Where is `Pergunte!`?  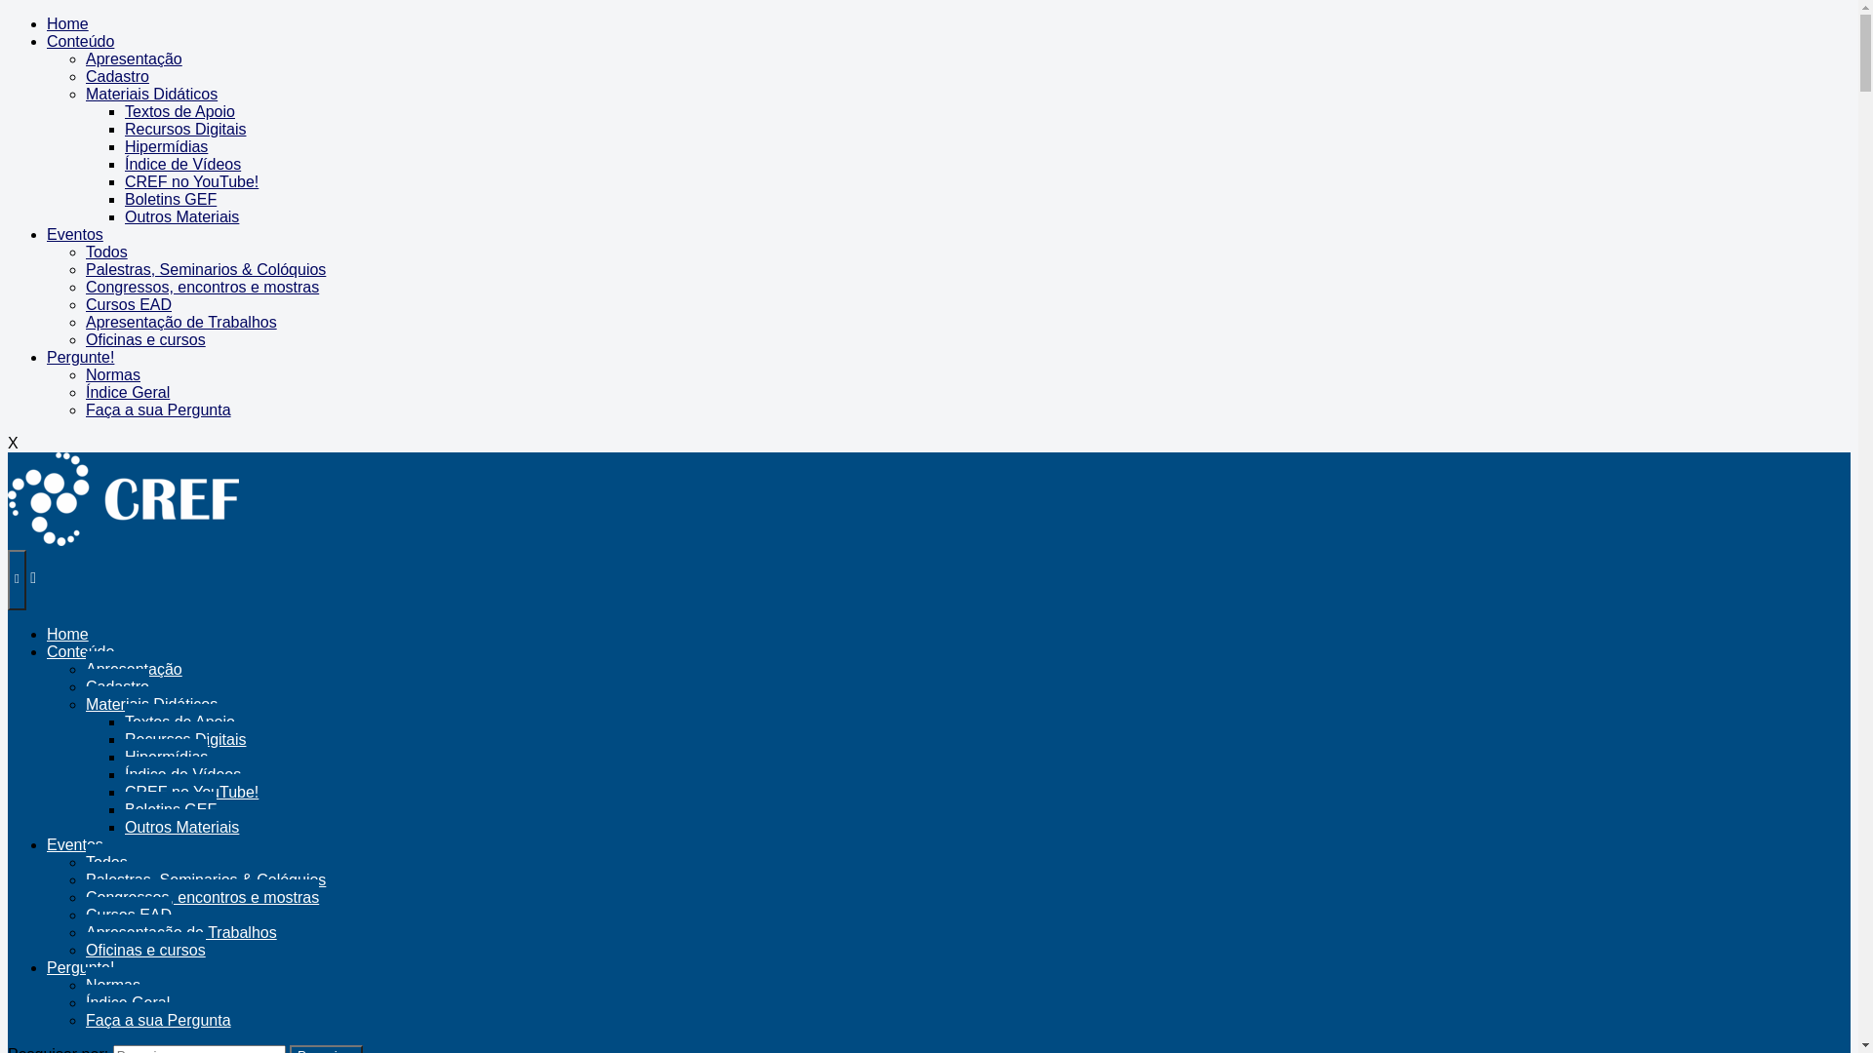 Pergunte! is located at coordinates (80, 357).